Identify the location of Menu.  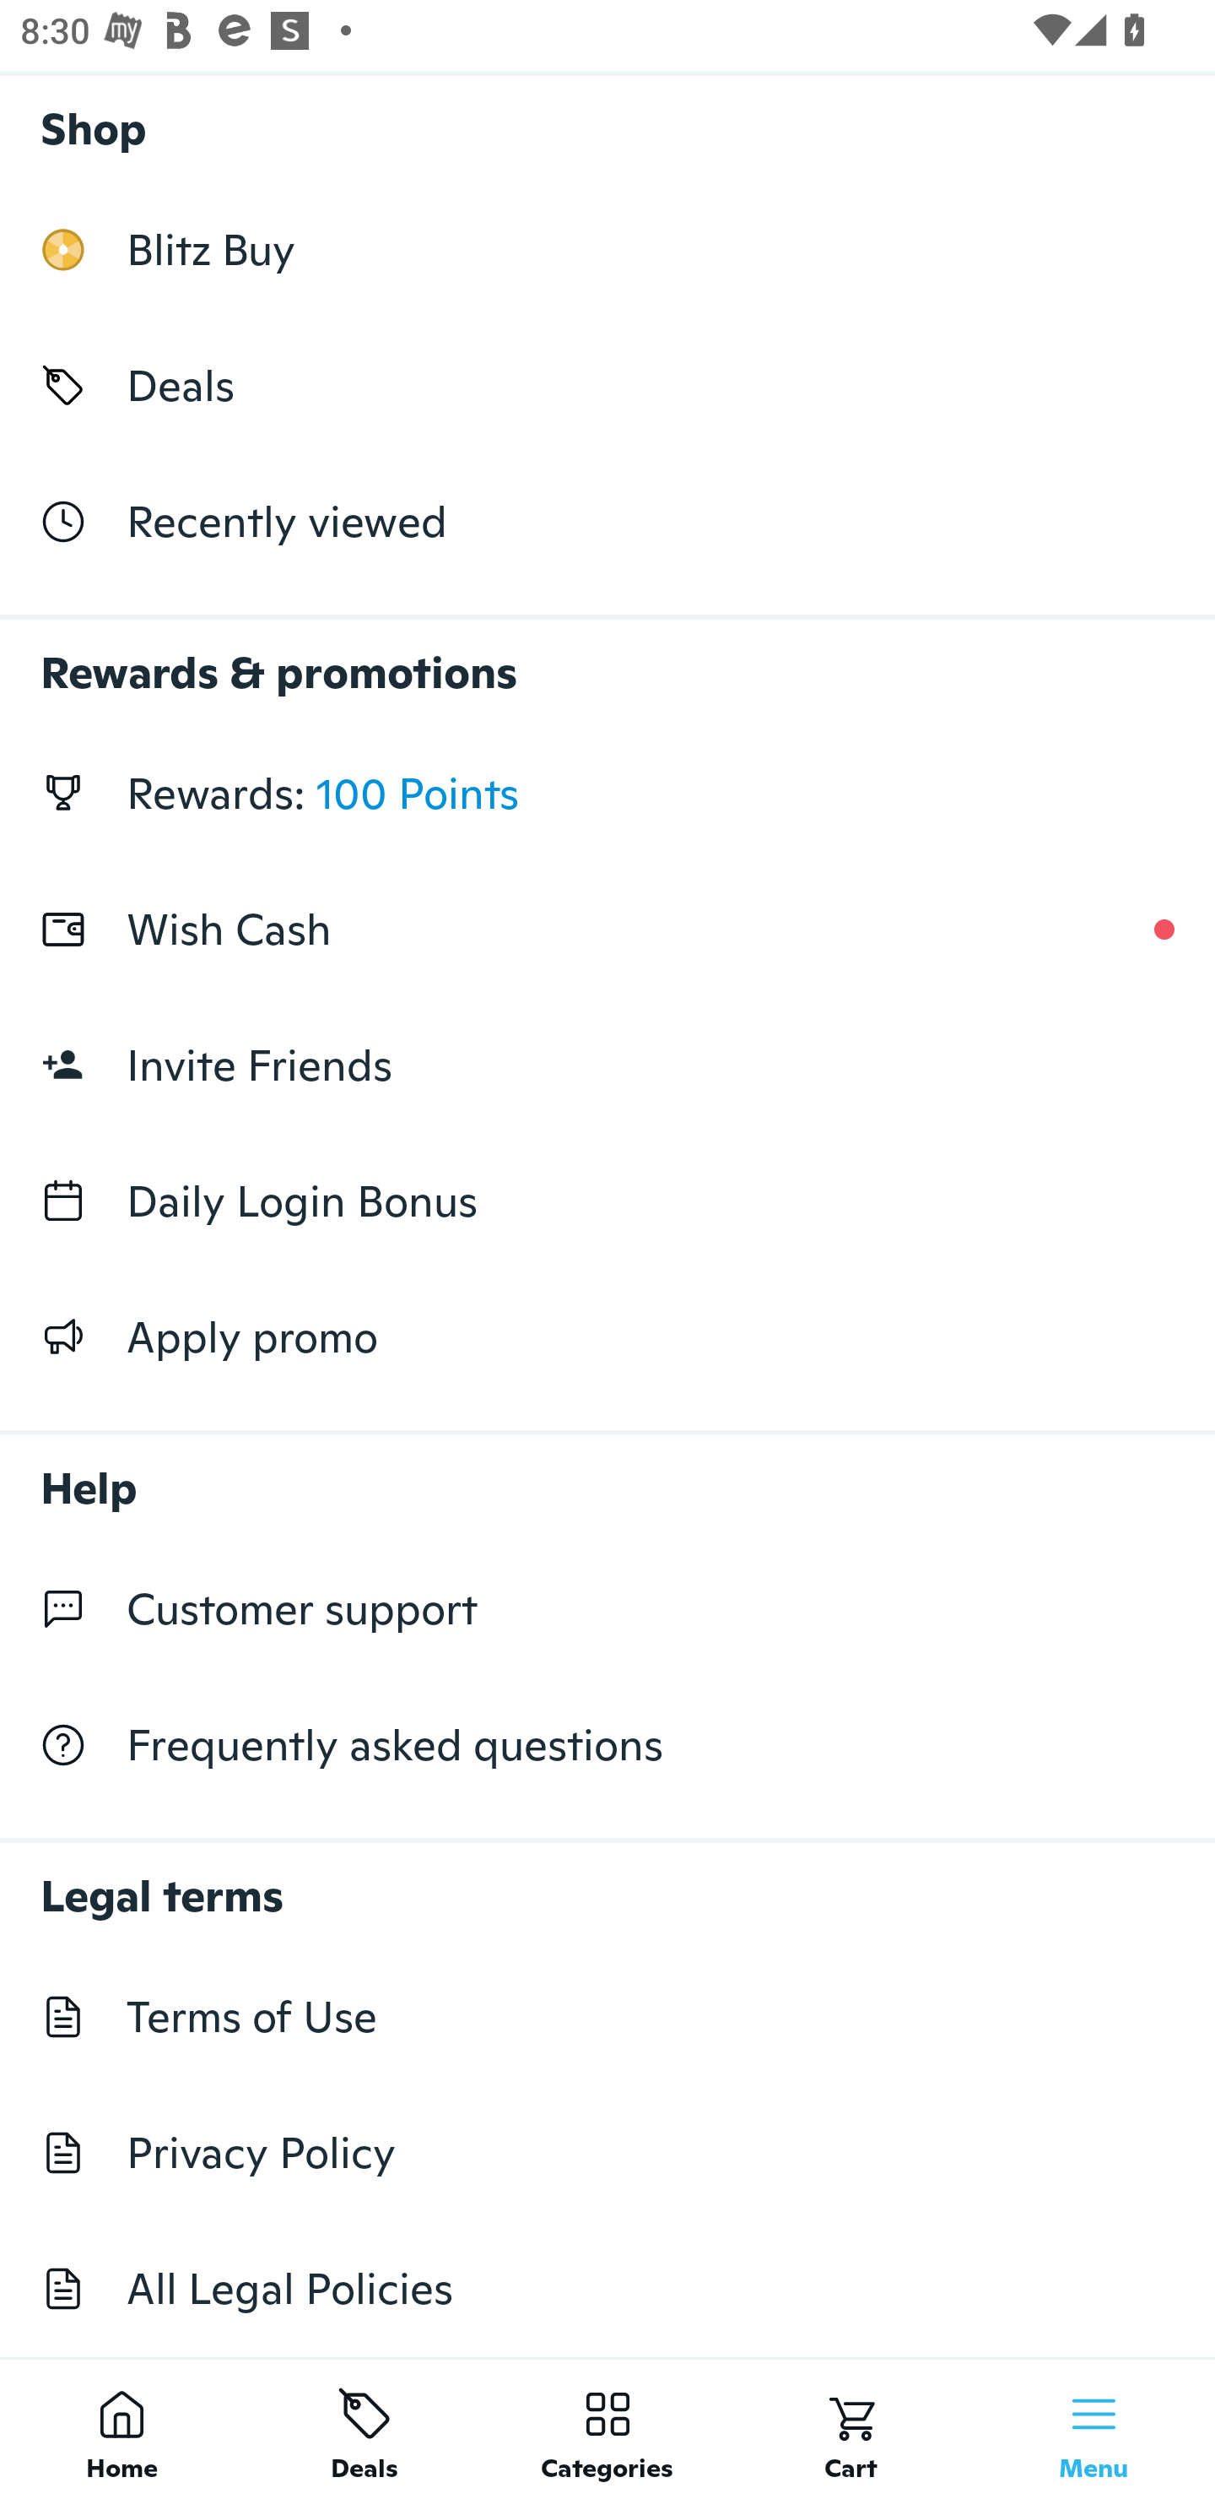
(1093, 2428).